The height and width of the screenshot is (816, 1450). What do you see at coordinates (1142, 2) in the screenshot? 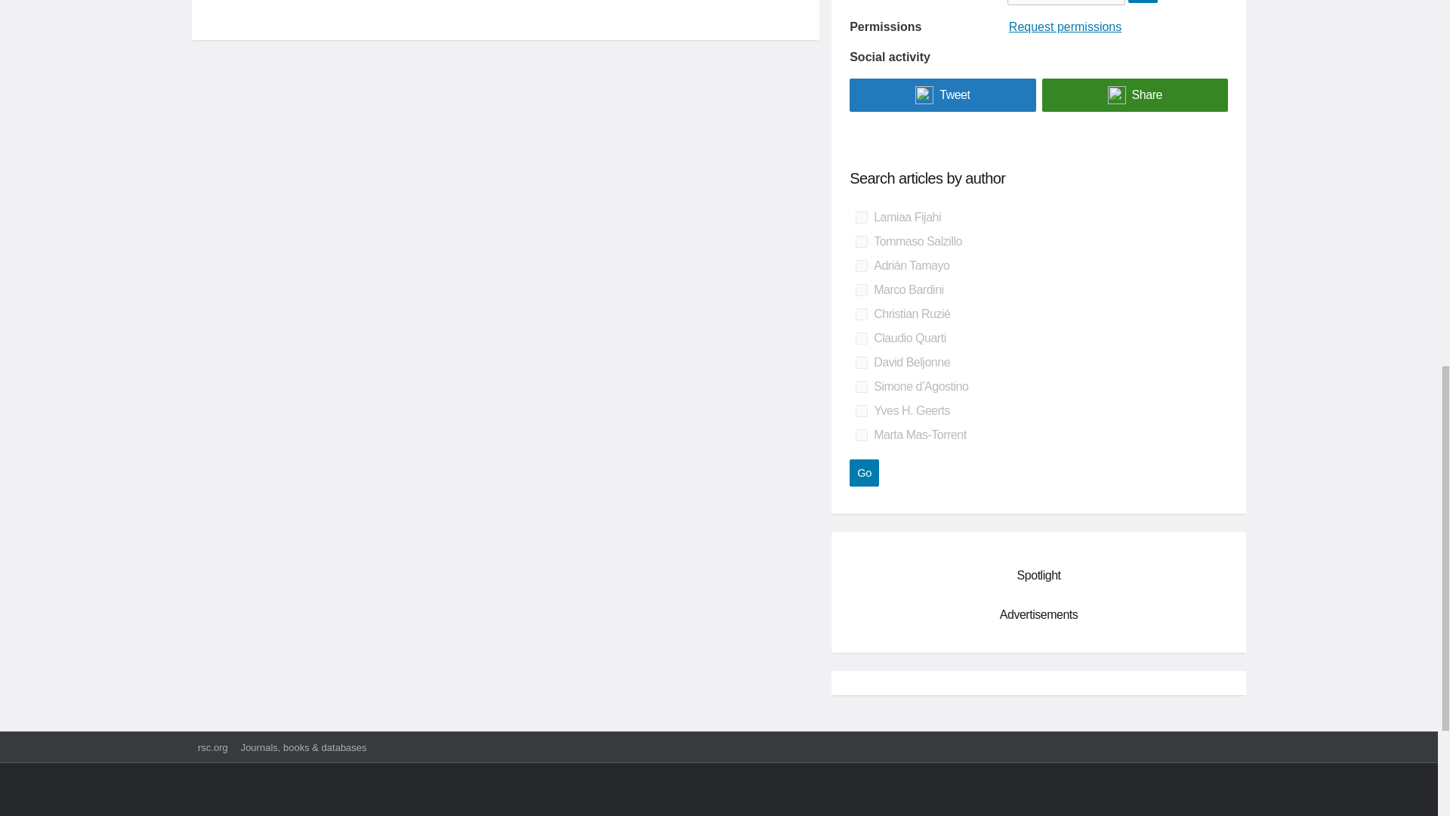
I see `Go` at bounding box center [1142, 2].